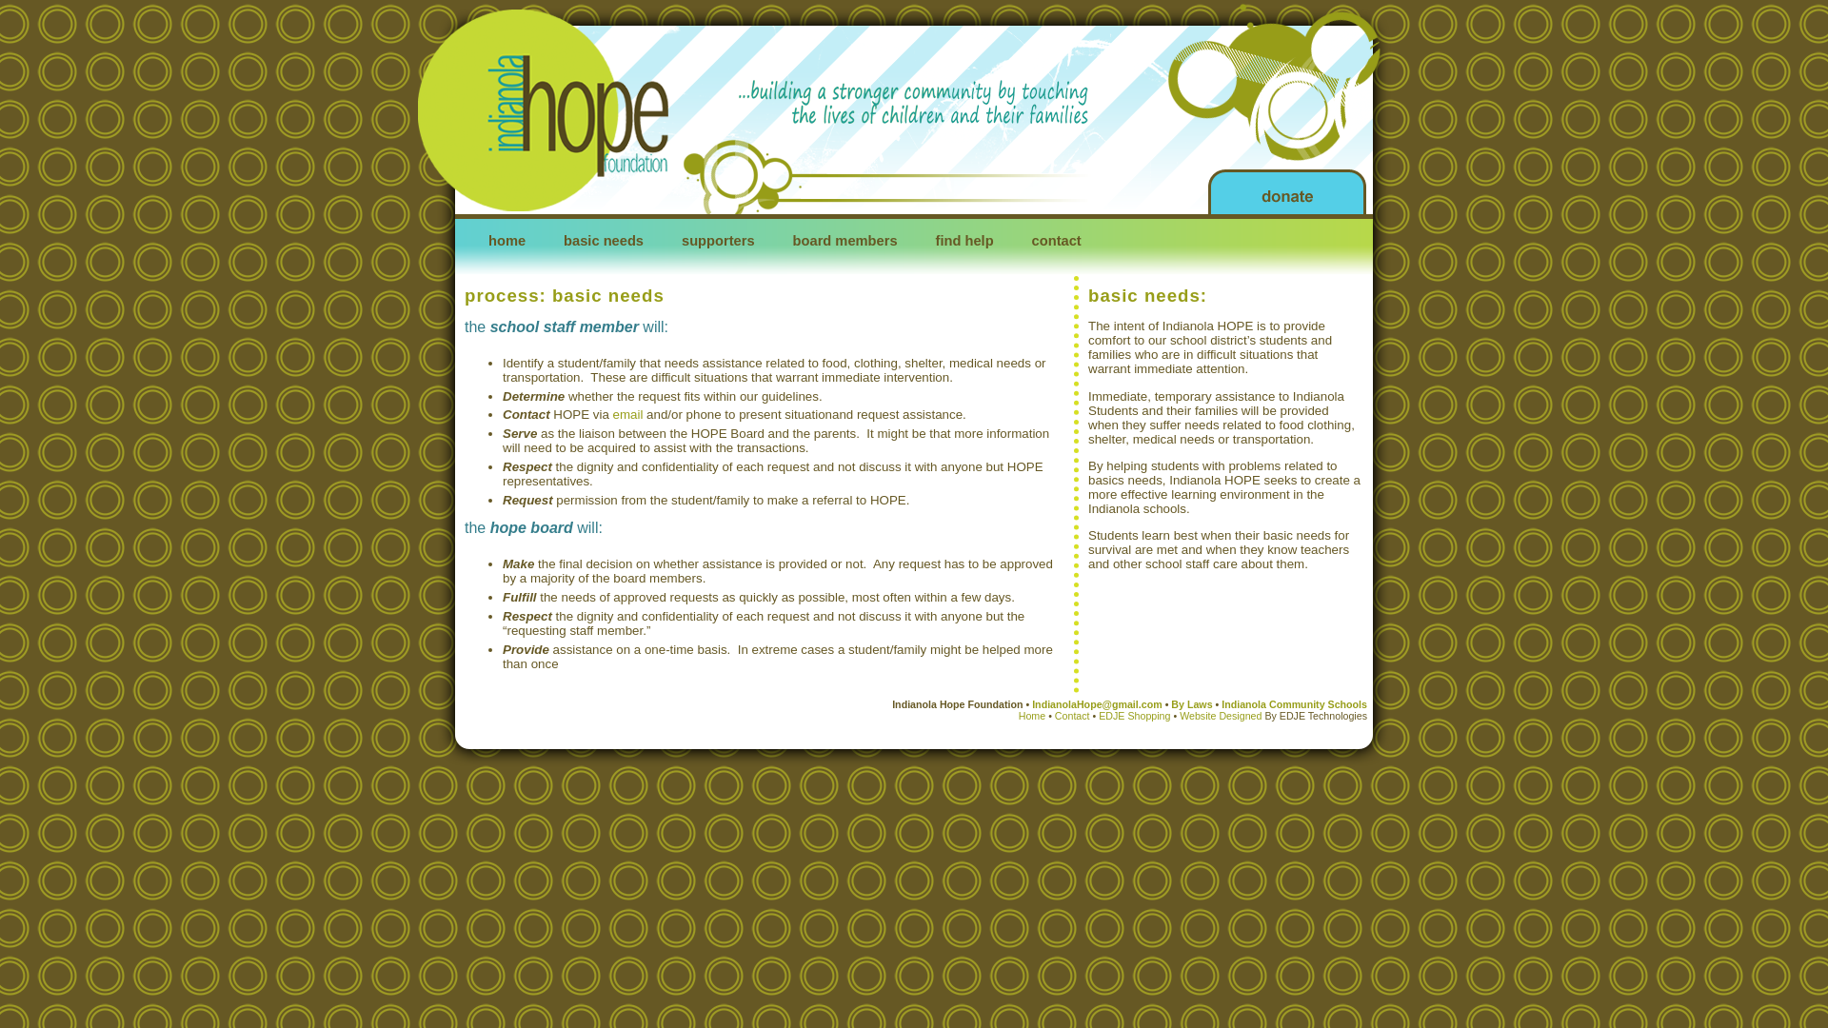  What do you see at coordinates (1133, 716) in the screenshot?
I see `EDJE Shopping` at bounding box center [1133, 716].